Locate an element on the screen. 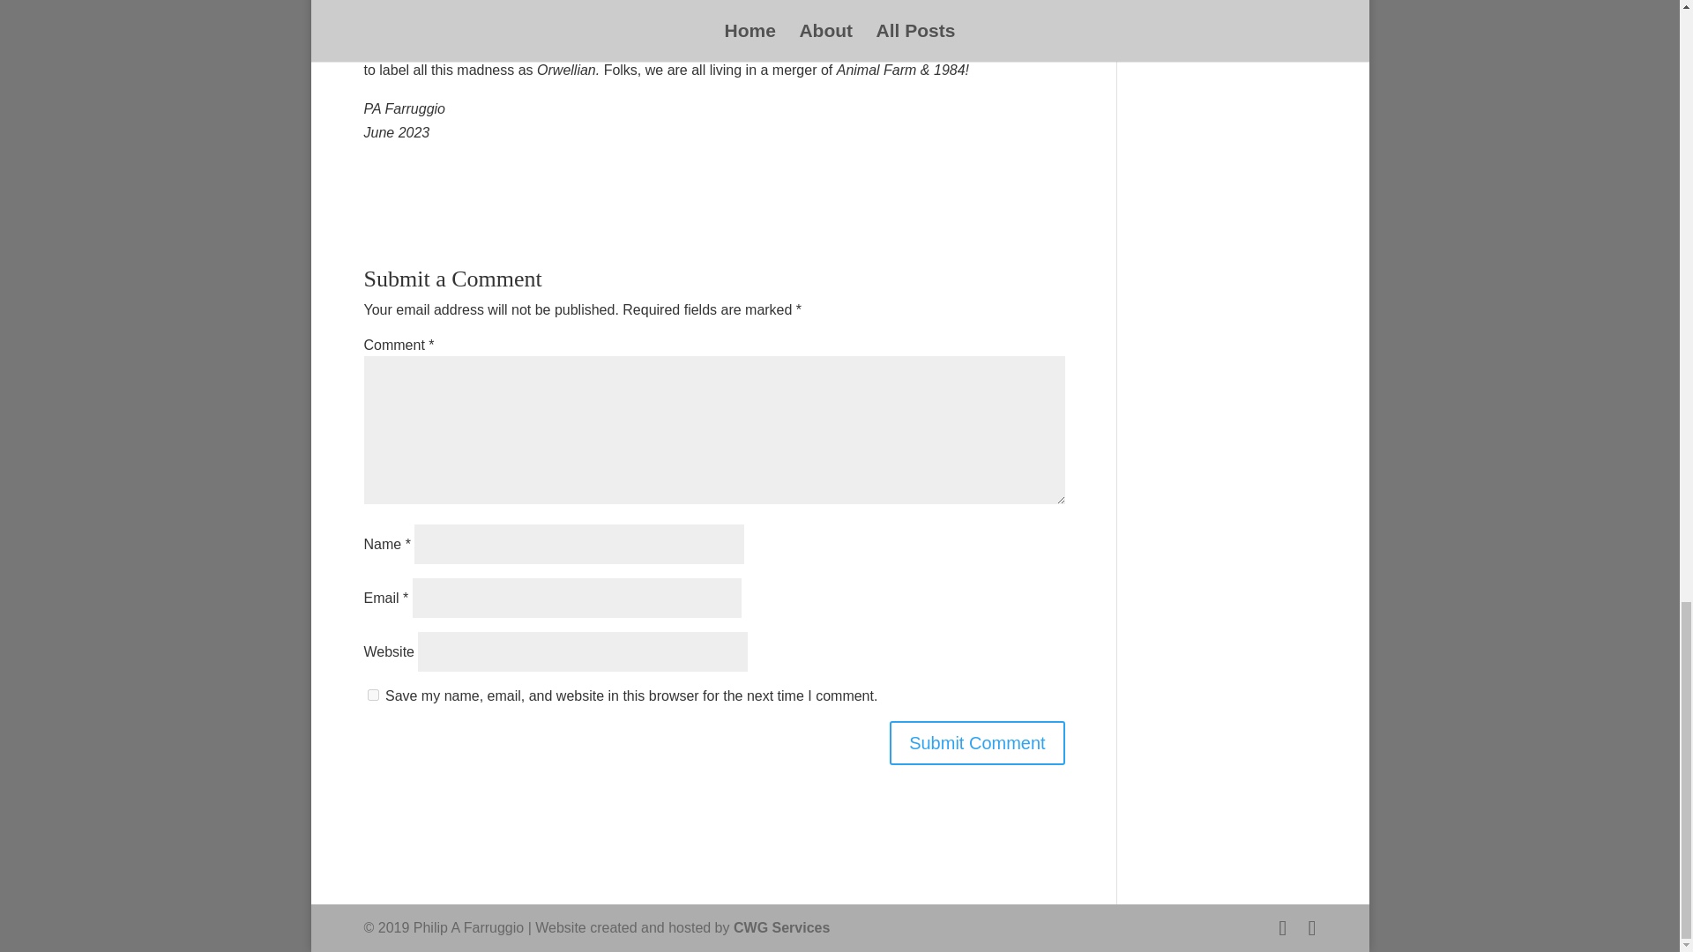 The height and width of the screenshot is (952, 1693). yes is located at coordinates (372, 695).